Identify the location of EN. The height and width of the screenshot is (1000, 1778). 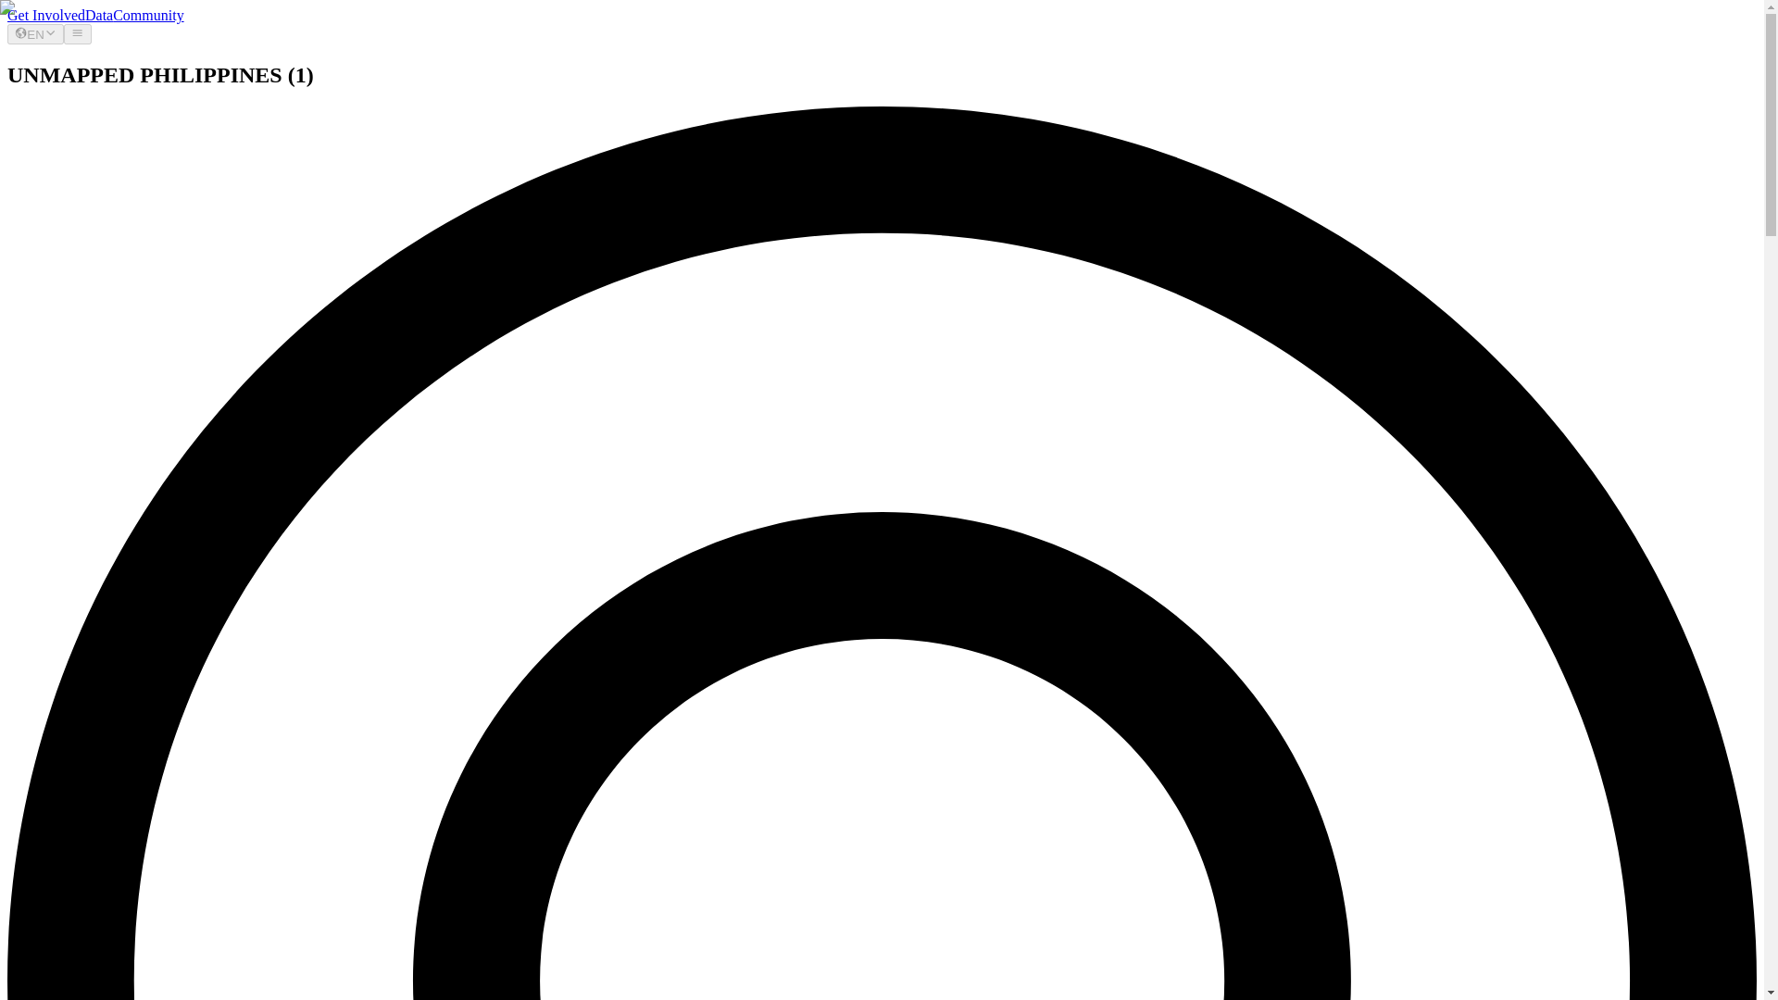
(35, 33).